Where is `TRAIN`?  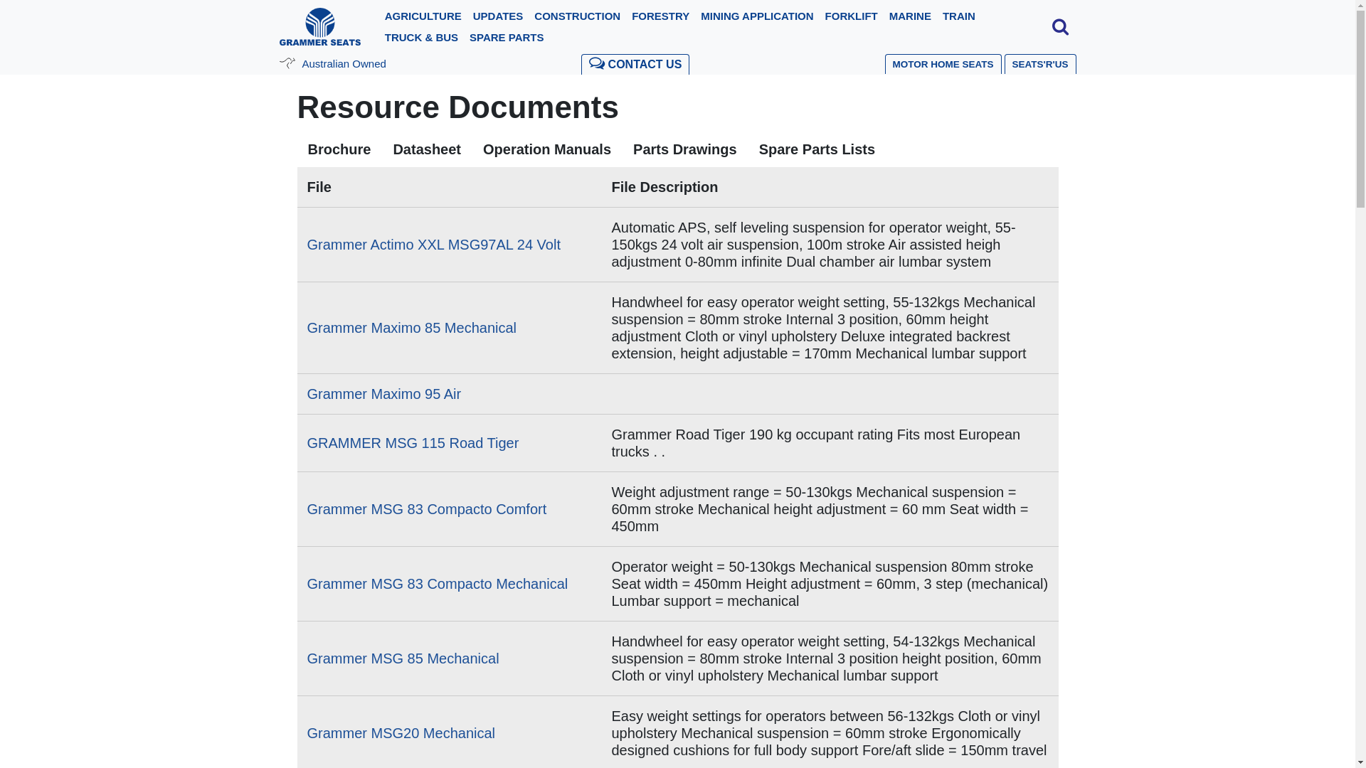
TRAIN is located at coordinates (959, 16).